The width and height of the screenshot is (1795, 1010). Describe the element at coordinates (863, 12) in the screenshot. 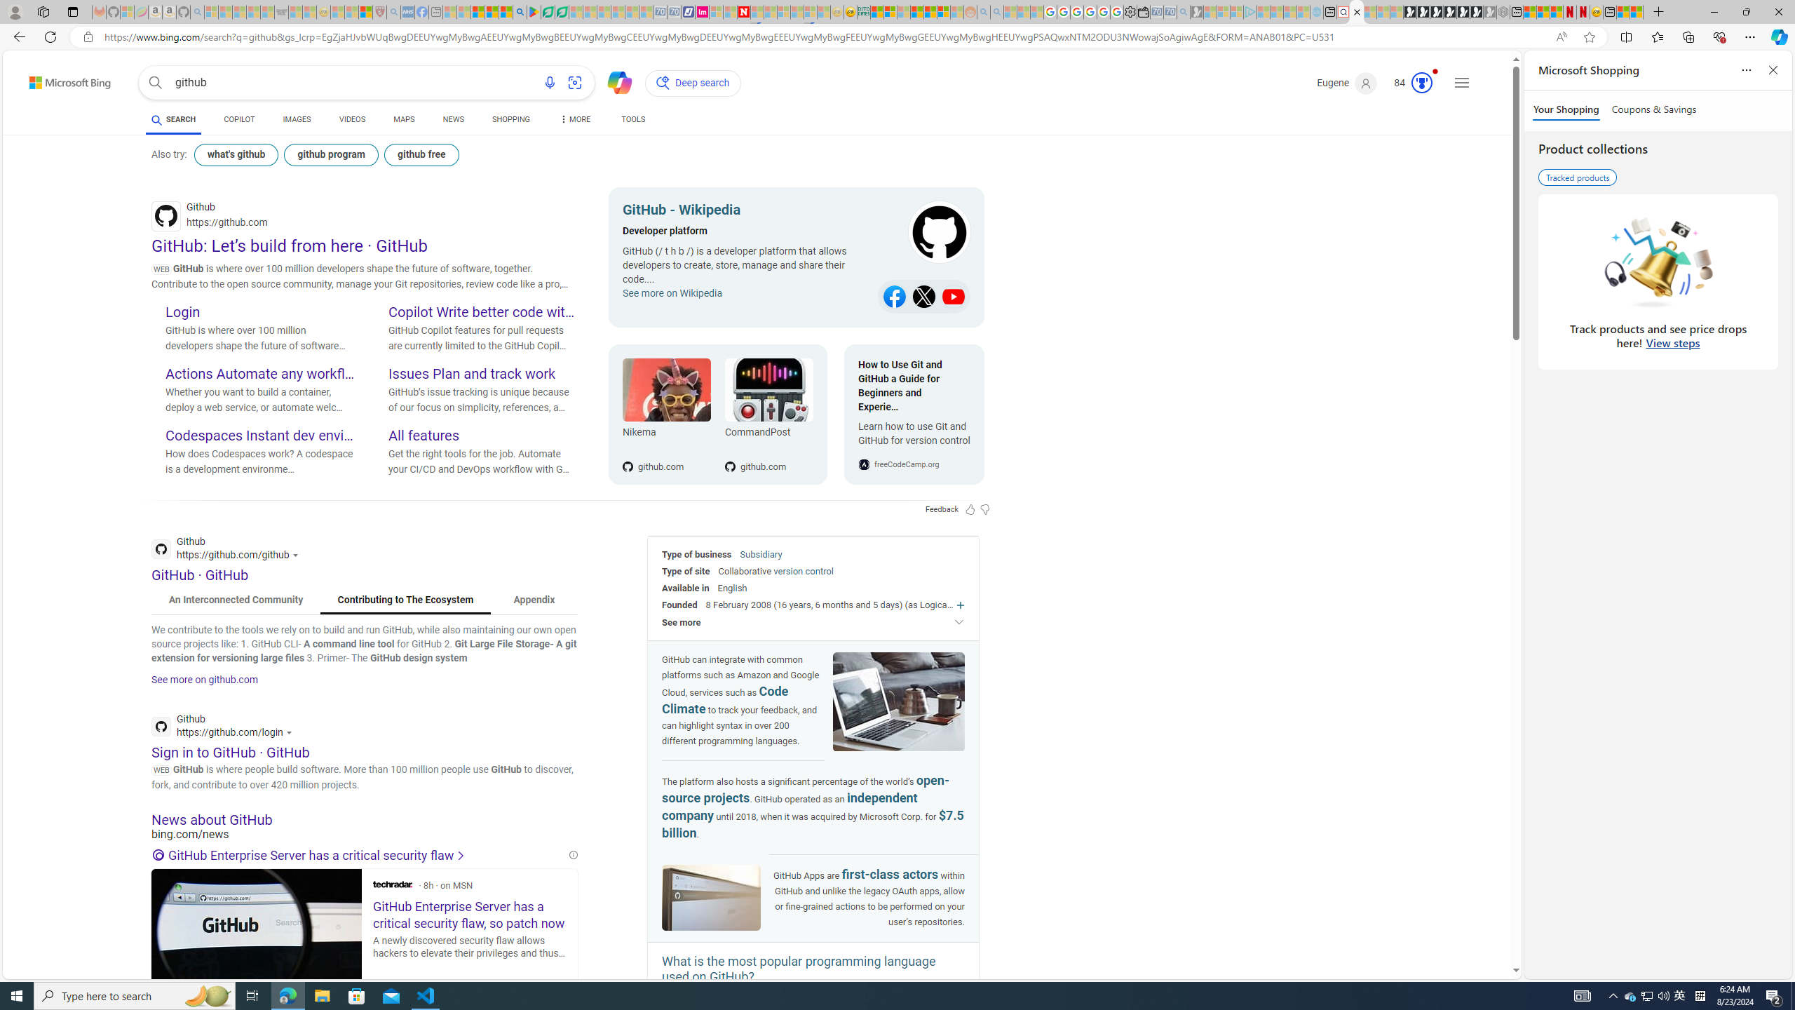

I see `DITOGAMES AG Imprint` at that location.